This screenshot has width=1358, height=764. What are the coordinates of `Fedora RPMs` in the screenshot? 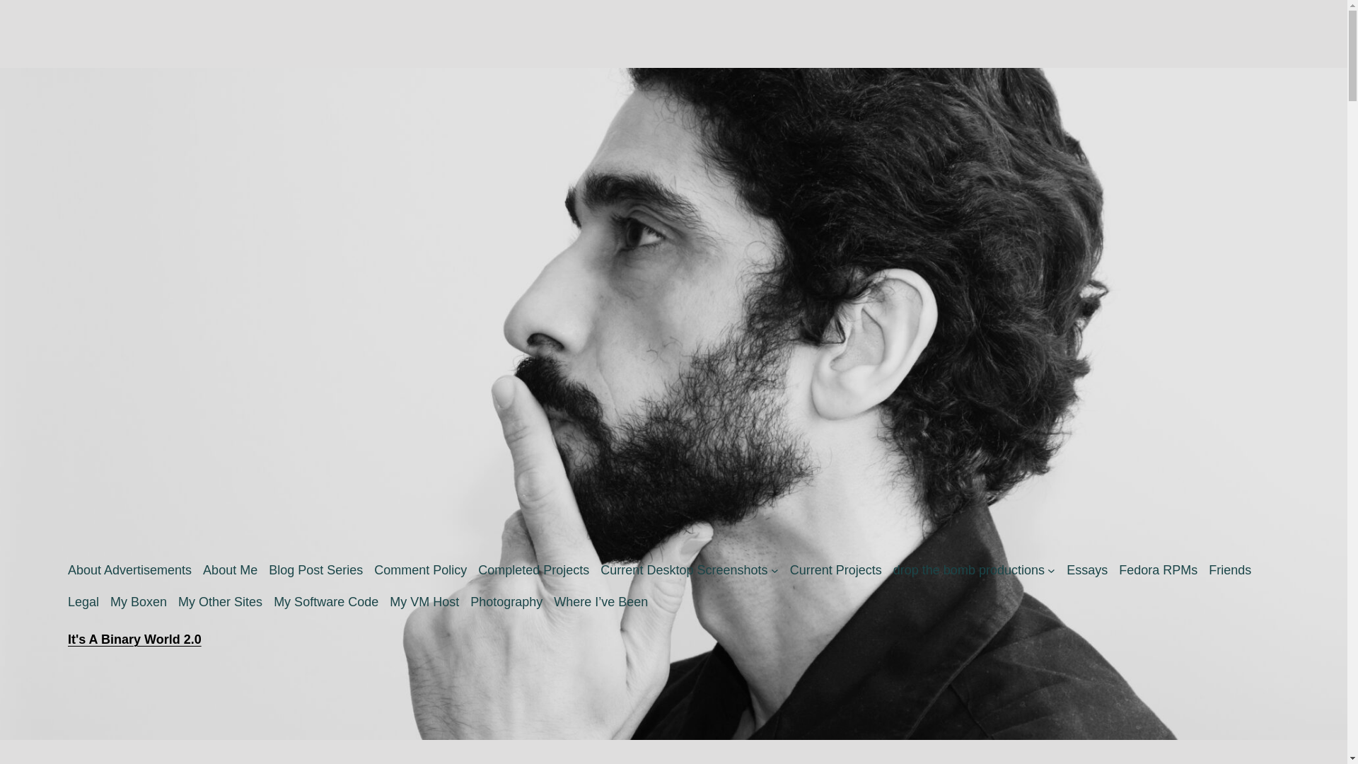 It's located at (1159, 570).